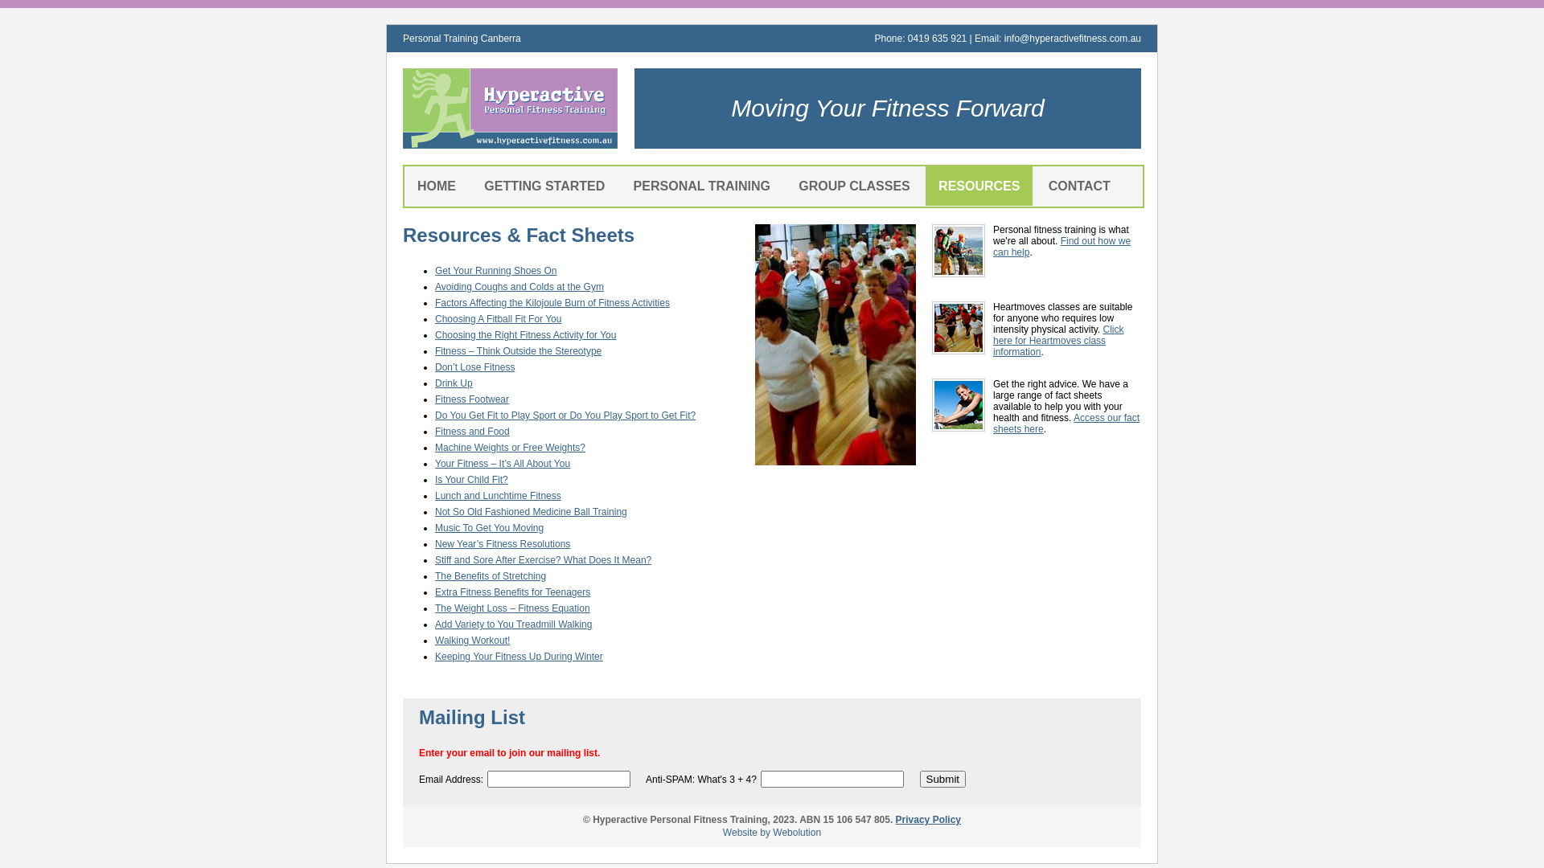 The image size is (1544, 868). Describe the element at coordinates (772, 833) in the screenshot. I see `Website by Webolution` at that location.